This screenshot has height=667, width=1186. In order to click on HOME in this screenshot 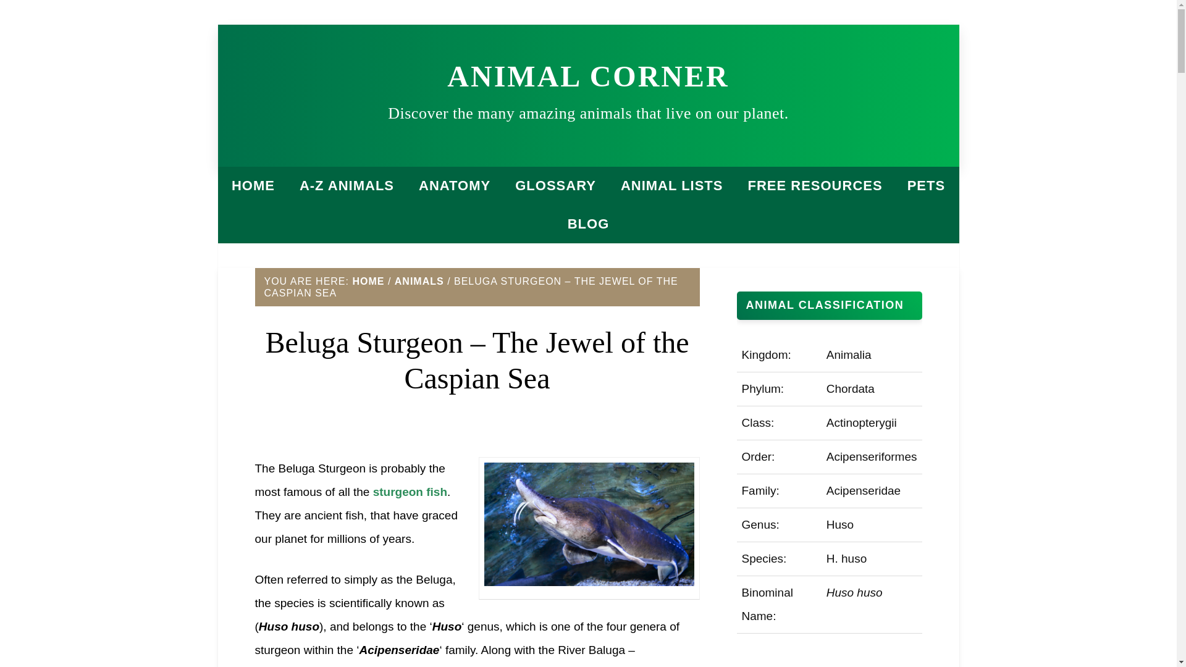, I will do `click(368, 282)`.